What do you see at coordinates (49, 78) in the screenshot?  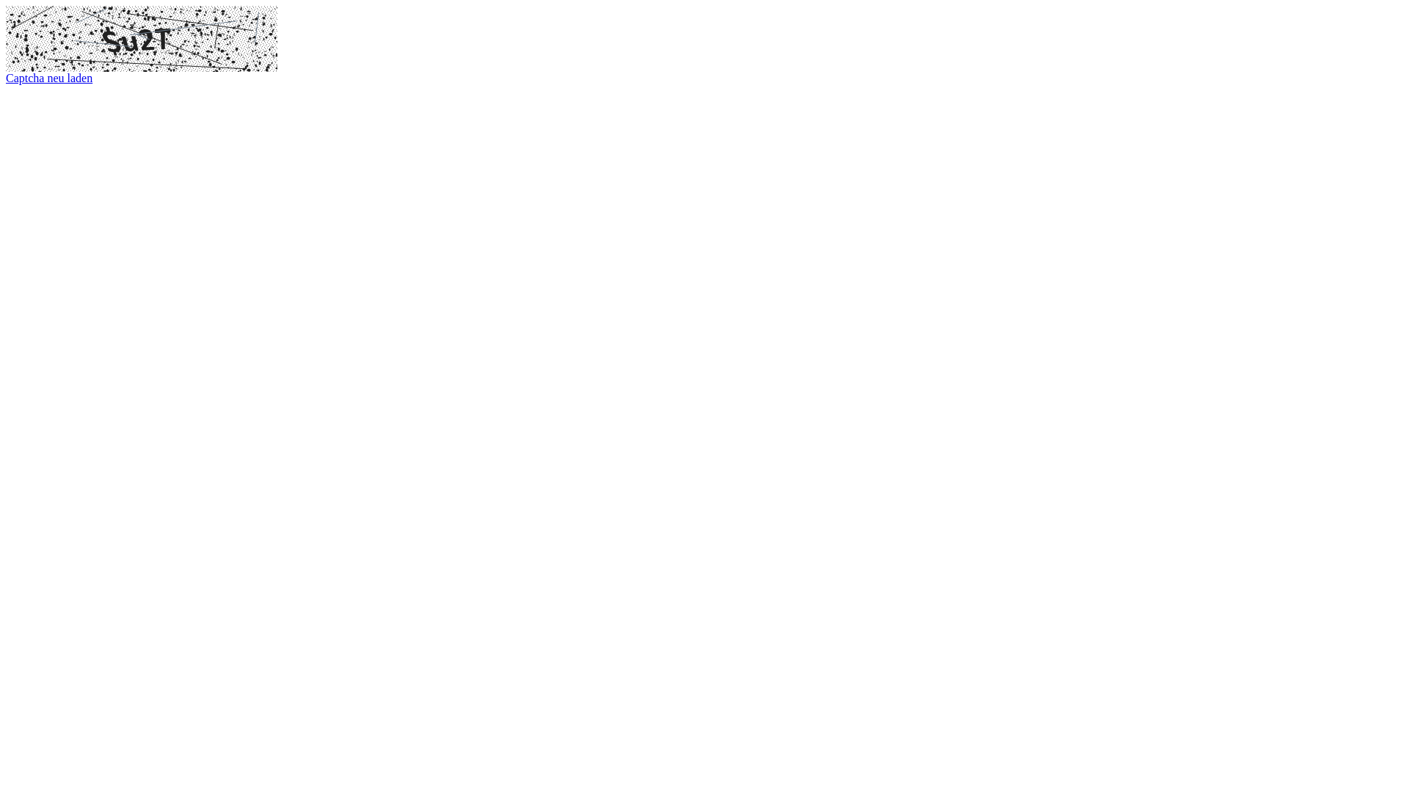 I see `Captcha neu laden` at bounding box center [49, 78].